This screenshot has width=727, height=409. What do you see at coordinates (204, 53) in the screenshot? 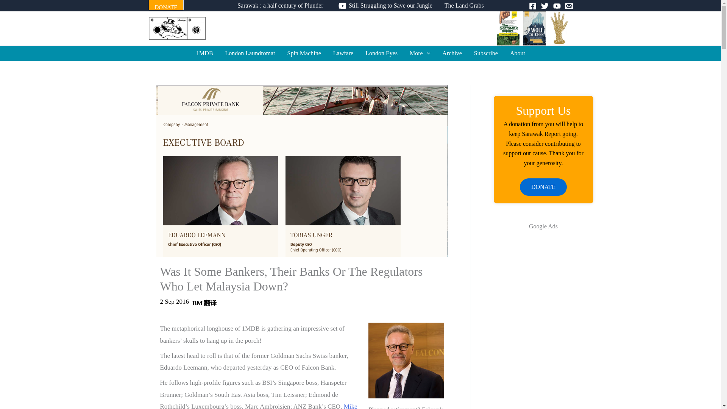
I see `1MDB` at bounding box center [204, 53].